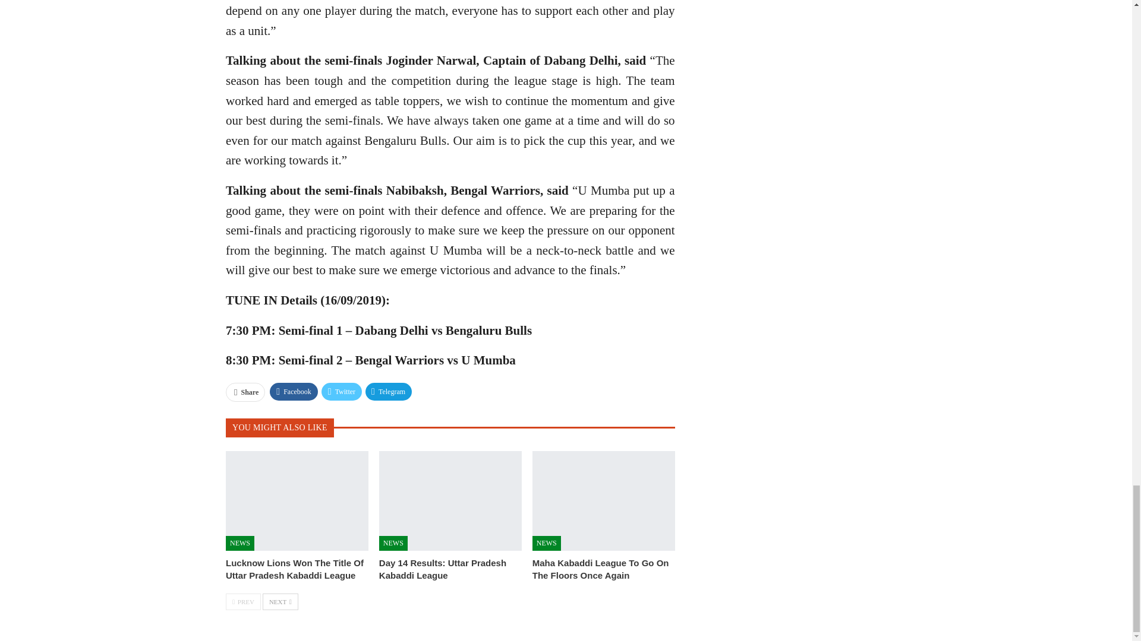 The width and height of the screenshot is (1141, 641). What do you see at coordinates (450, 501) in the screenshot?
I see `Day 14 Results: Uttar Pradesh Kabaddi League` at bounding box center [450, 501].